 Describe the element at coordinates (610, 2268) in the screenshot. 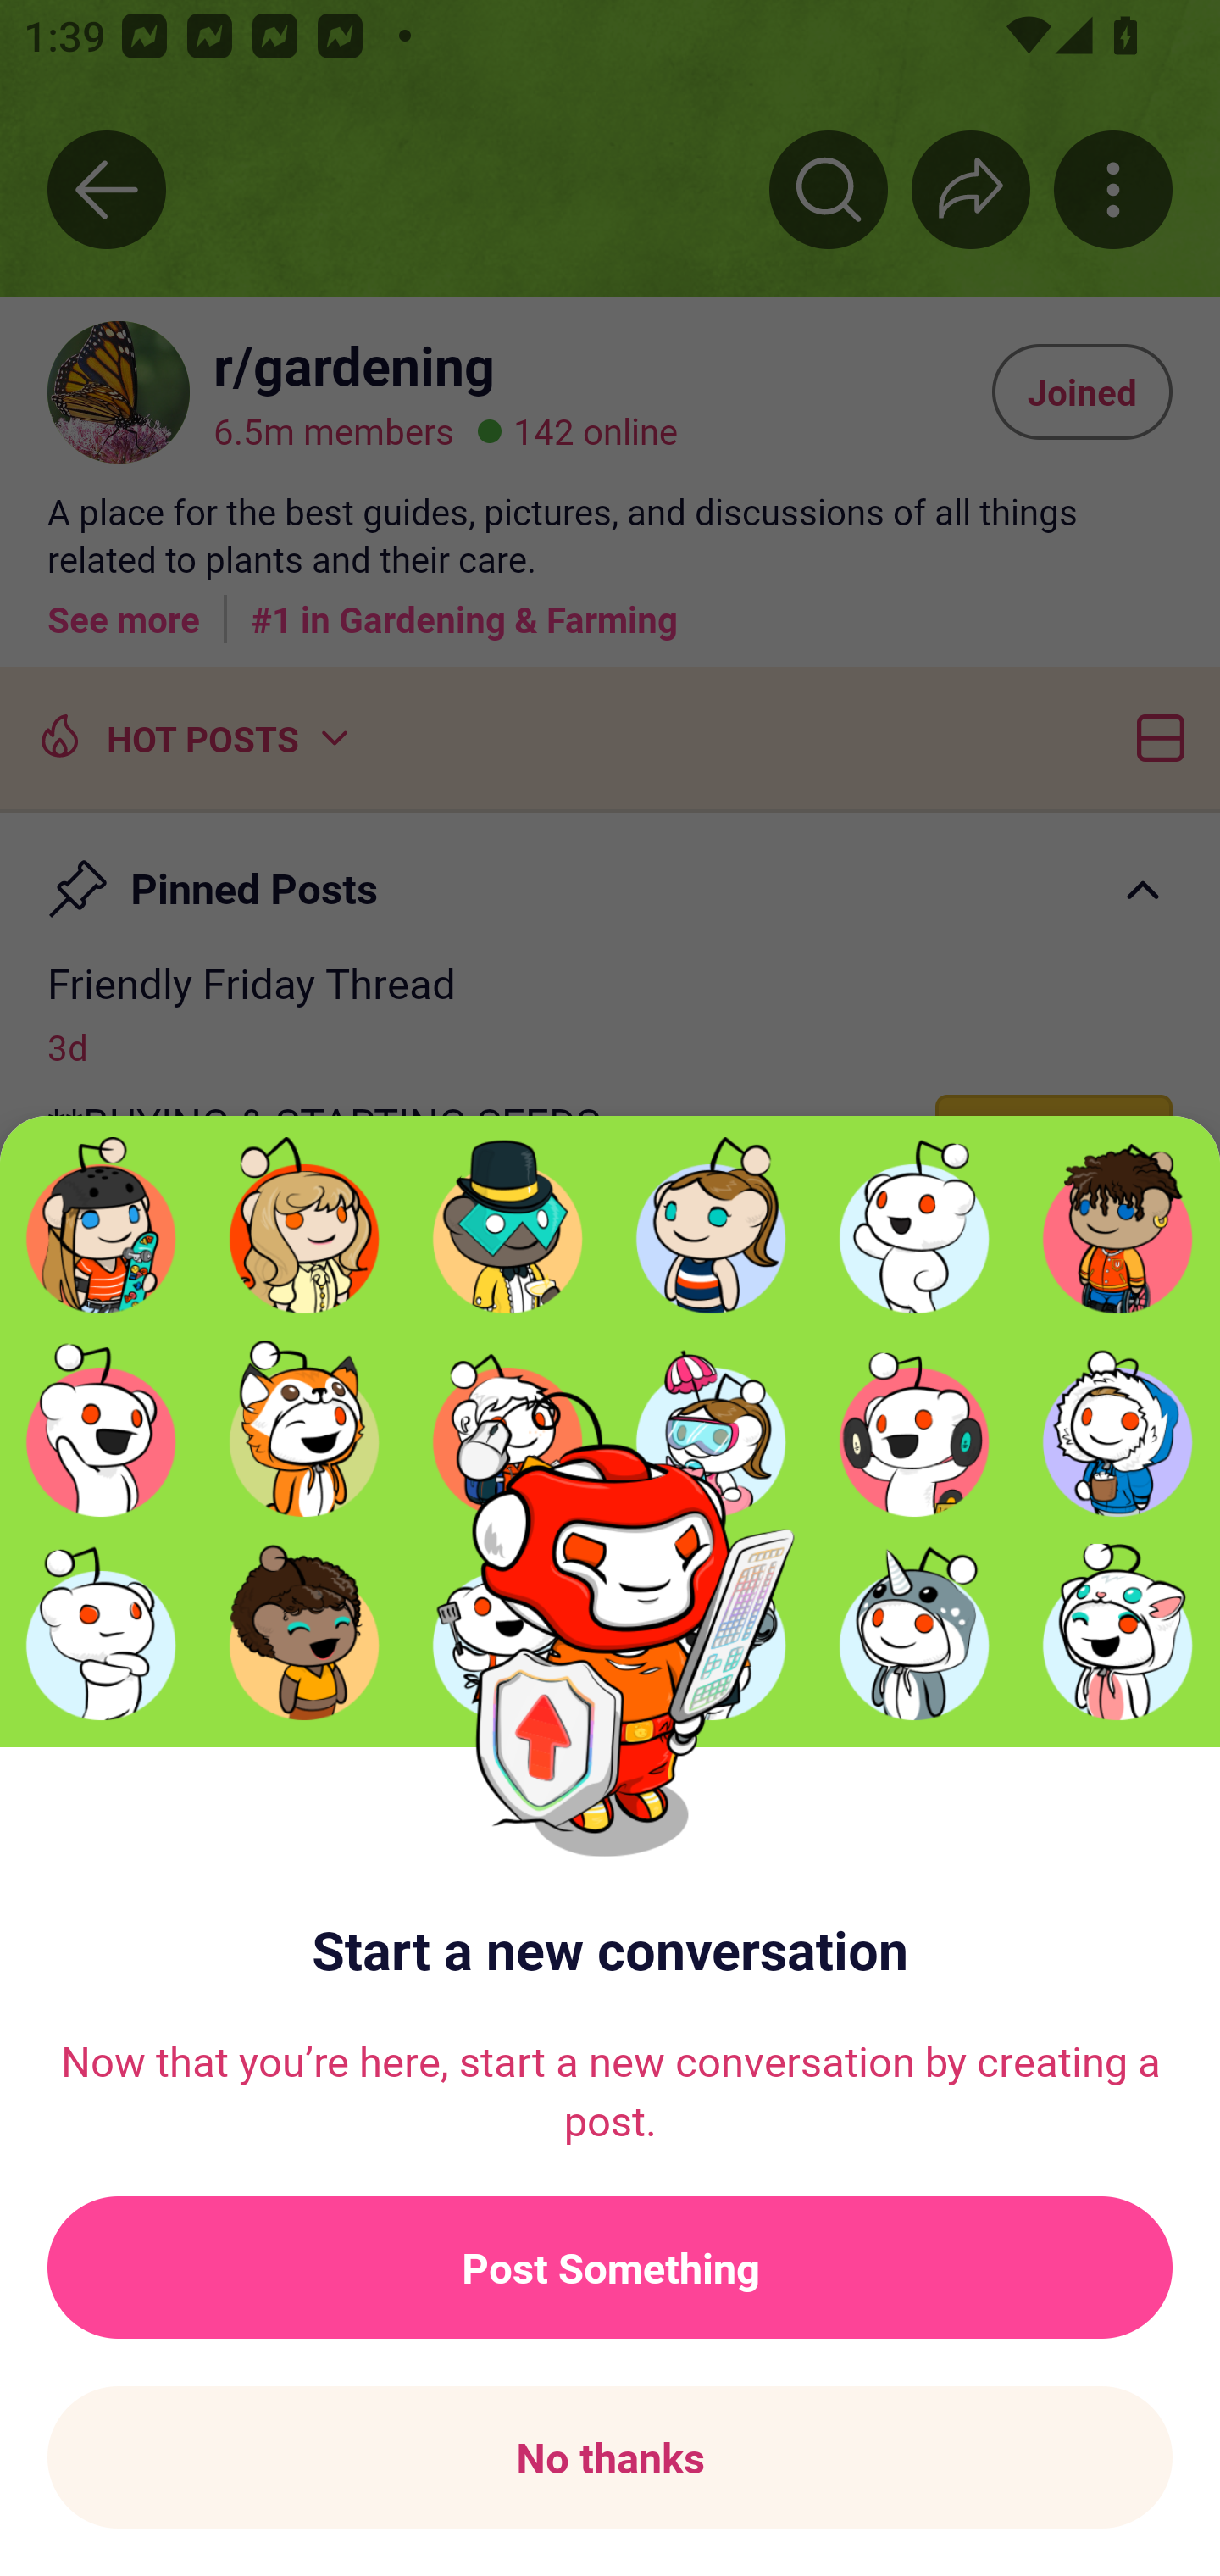

I see `Post Something` at that location.